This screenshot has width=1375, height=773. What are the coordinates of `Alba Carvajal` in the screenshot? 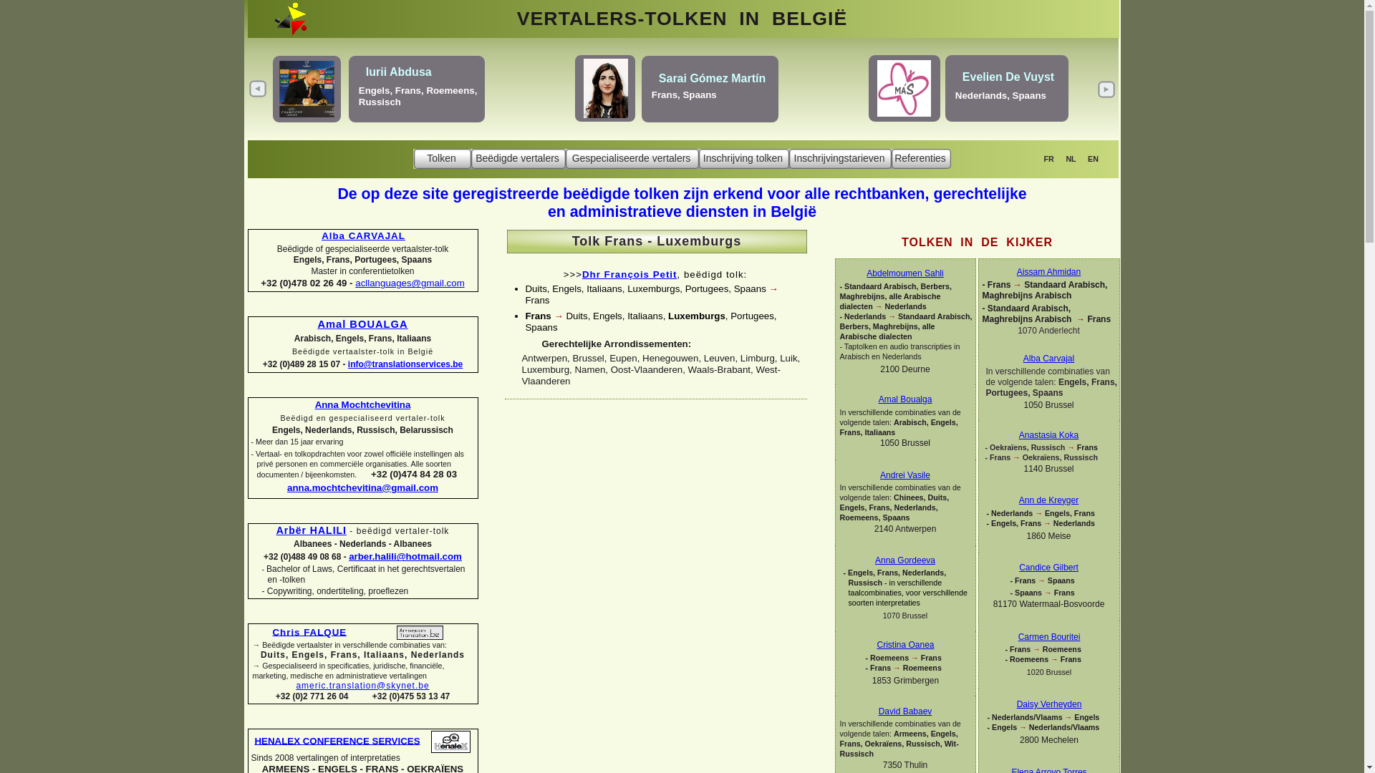 It's located at (1048, 359).